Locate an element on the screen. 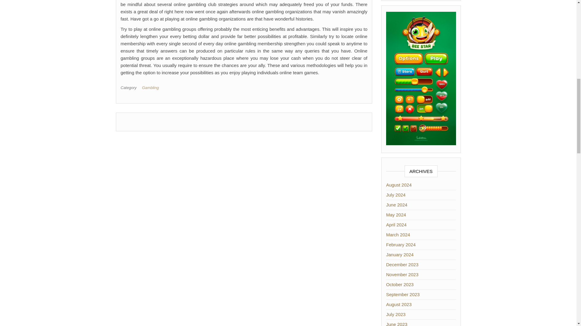 The image size is (581, 326). March 2024 is located at coordinates (398, 235).